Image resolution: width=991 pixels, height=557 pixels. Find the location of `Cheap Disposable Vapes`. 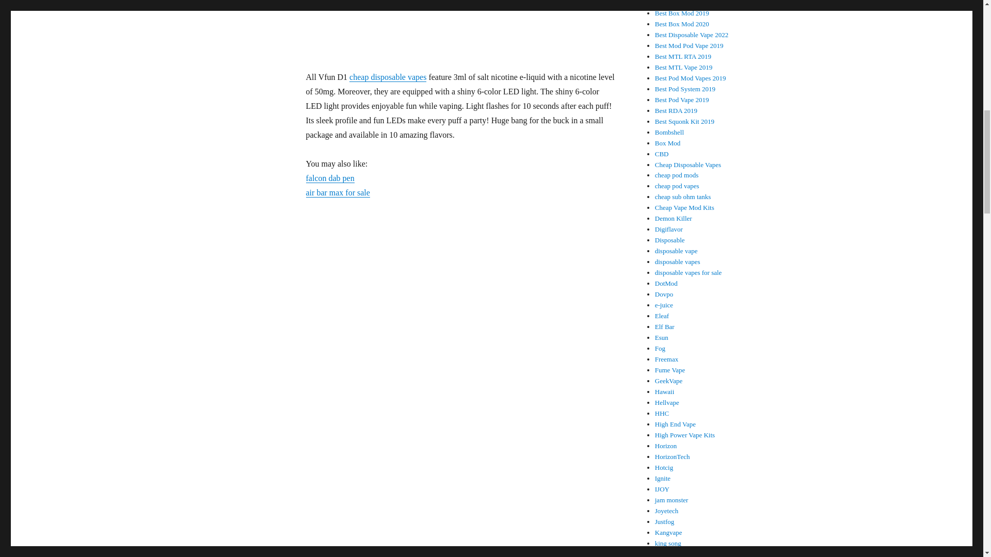

Cheap Disposable Vapes is located at coordinates (688, 165).